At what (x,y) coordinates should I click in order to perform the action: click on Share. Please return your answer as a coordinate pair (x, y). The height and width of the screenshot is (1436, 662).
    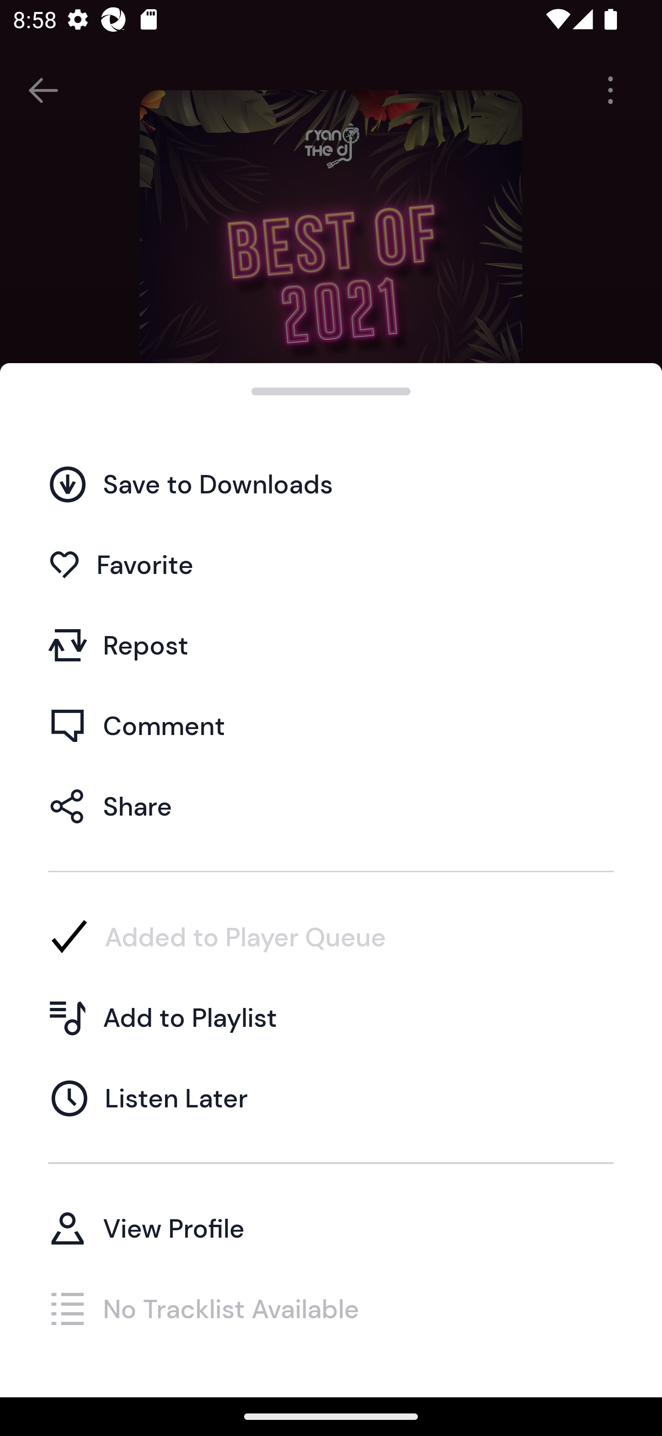
    Looking at the image, I should click on (331, 805).